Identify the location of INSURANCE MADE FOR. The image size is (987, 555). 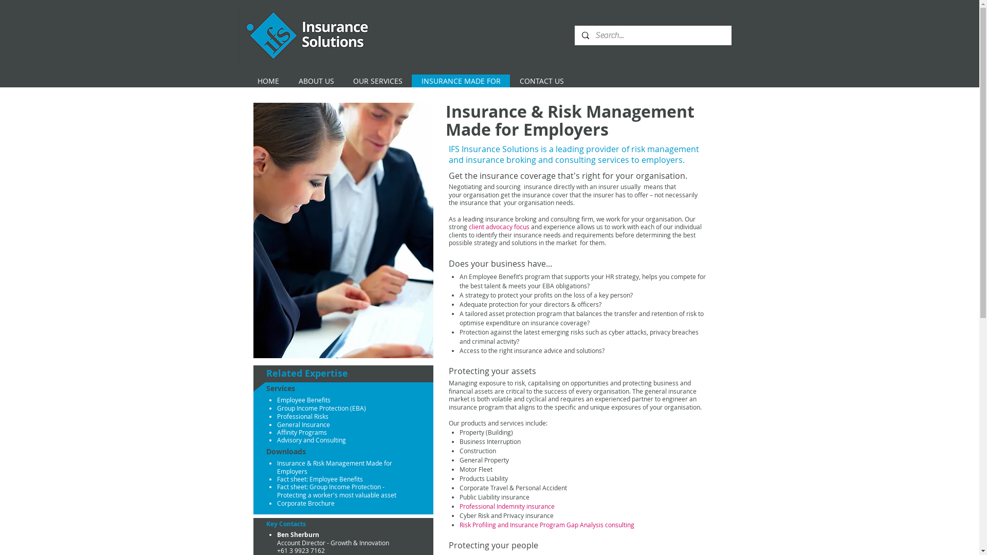
(461, 81).